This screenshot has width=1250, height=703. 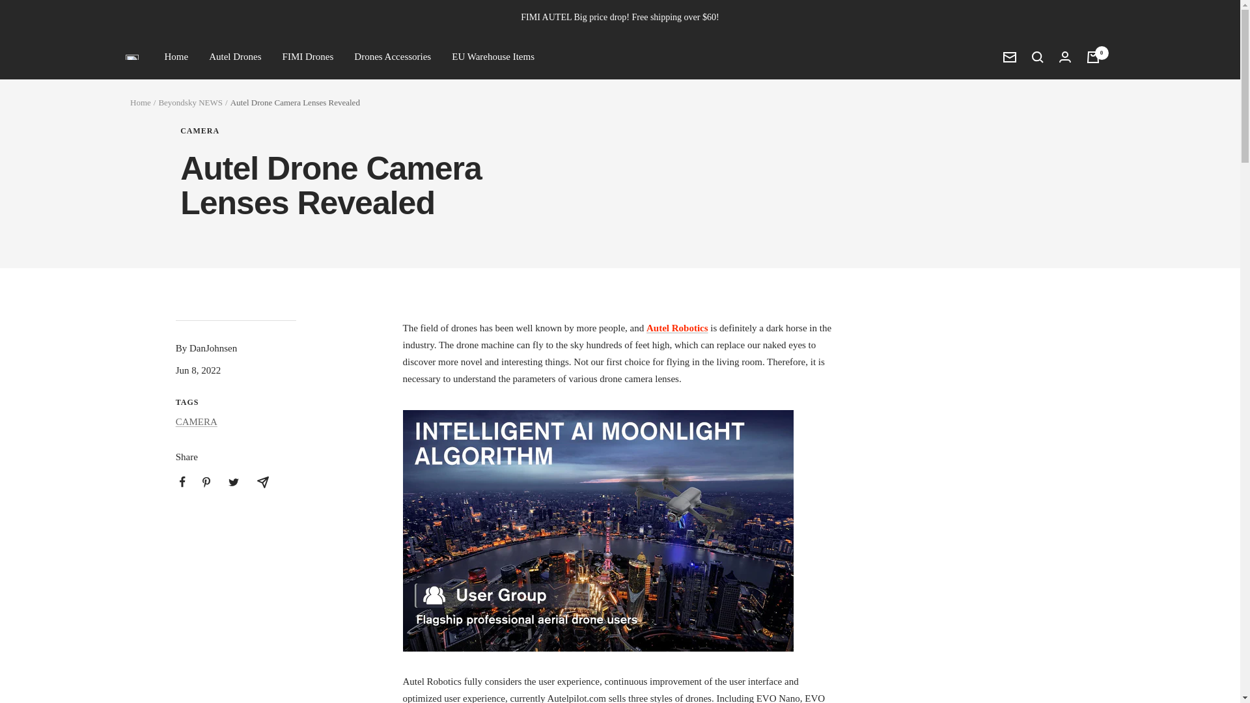 I want to click on autel drone, so click(x=677, y=327).